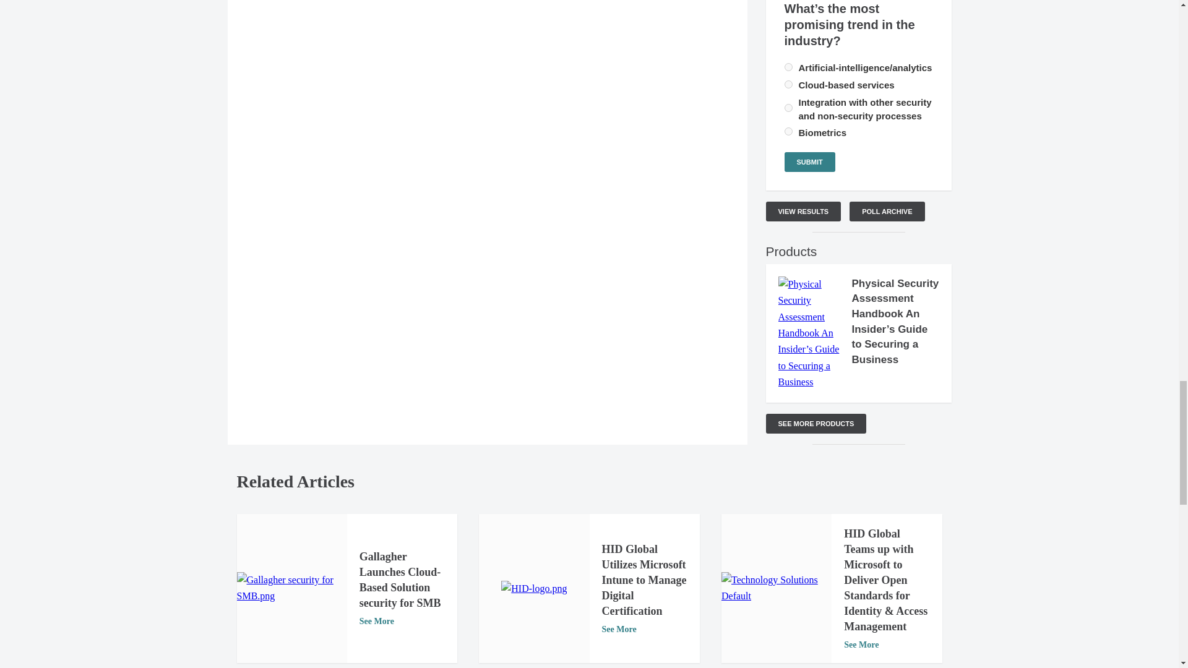  I want to click on 489, so click(788, 67).